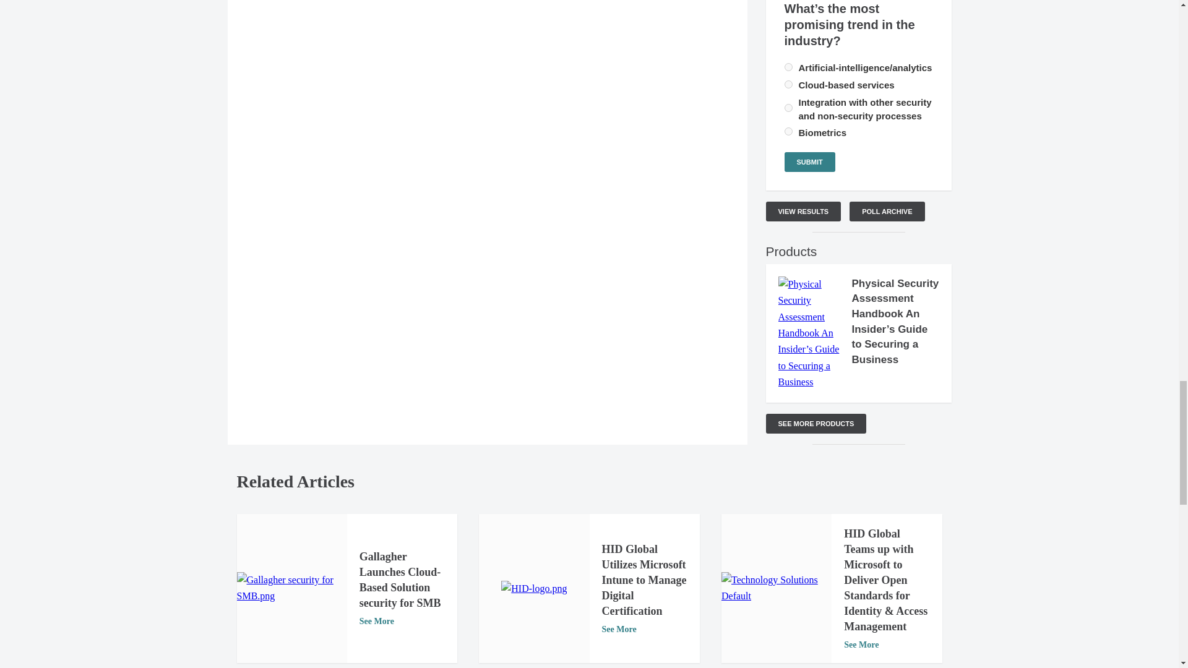  I want to click on 489, so click(788, 67).